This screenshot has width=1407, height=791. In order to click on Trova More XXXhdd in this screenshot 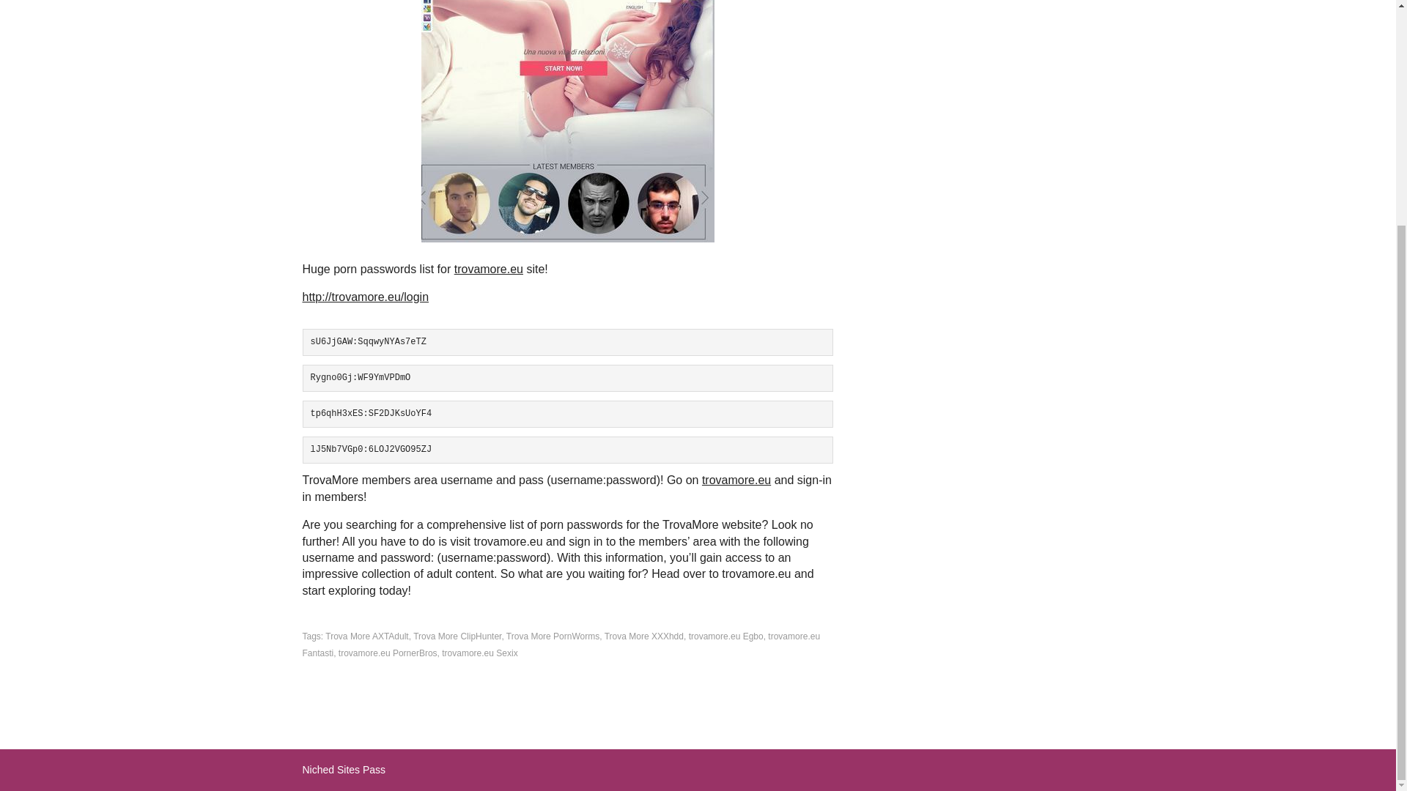, I will do `click(644, 636)`.